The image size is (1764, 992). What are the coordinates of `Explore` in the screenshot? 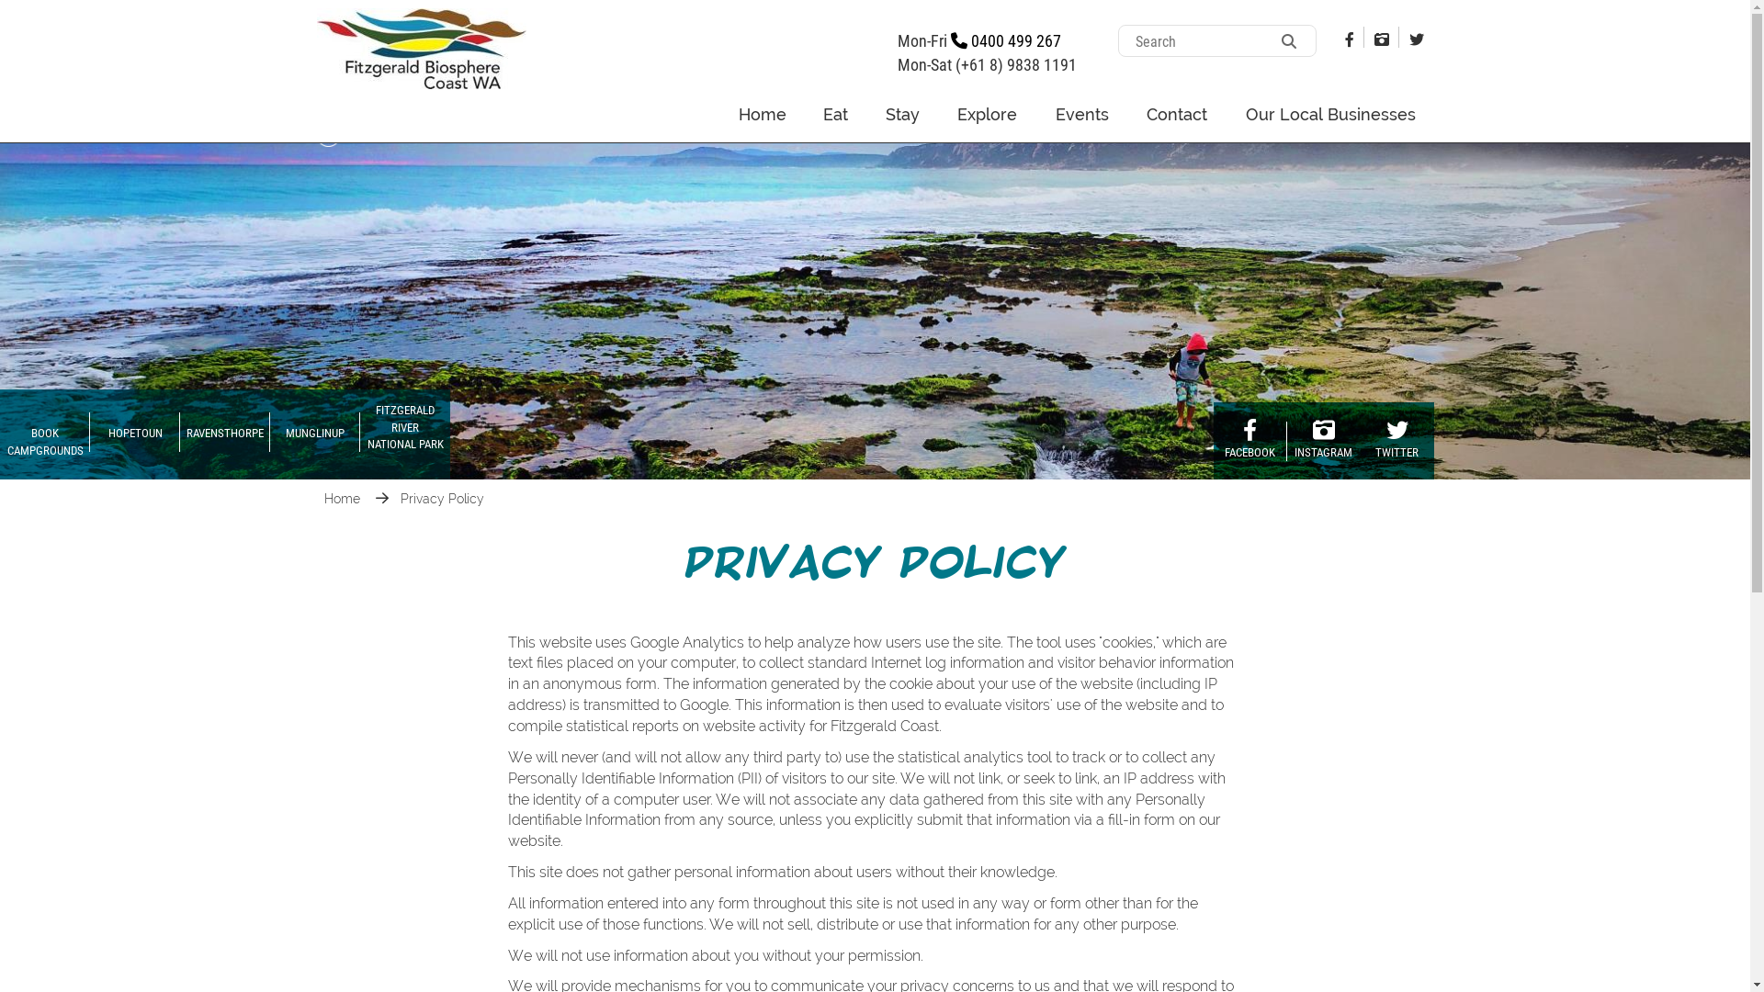 It's located at (989, 114).